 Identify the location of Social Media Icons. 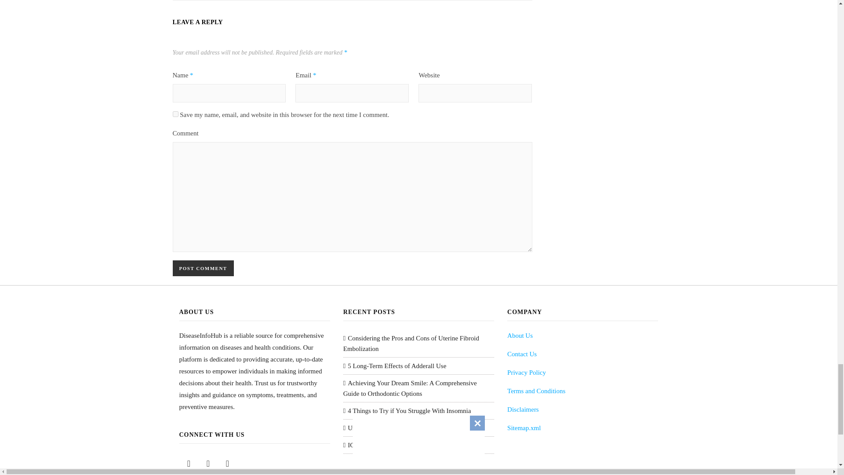
(208, 463).